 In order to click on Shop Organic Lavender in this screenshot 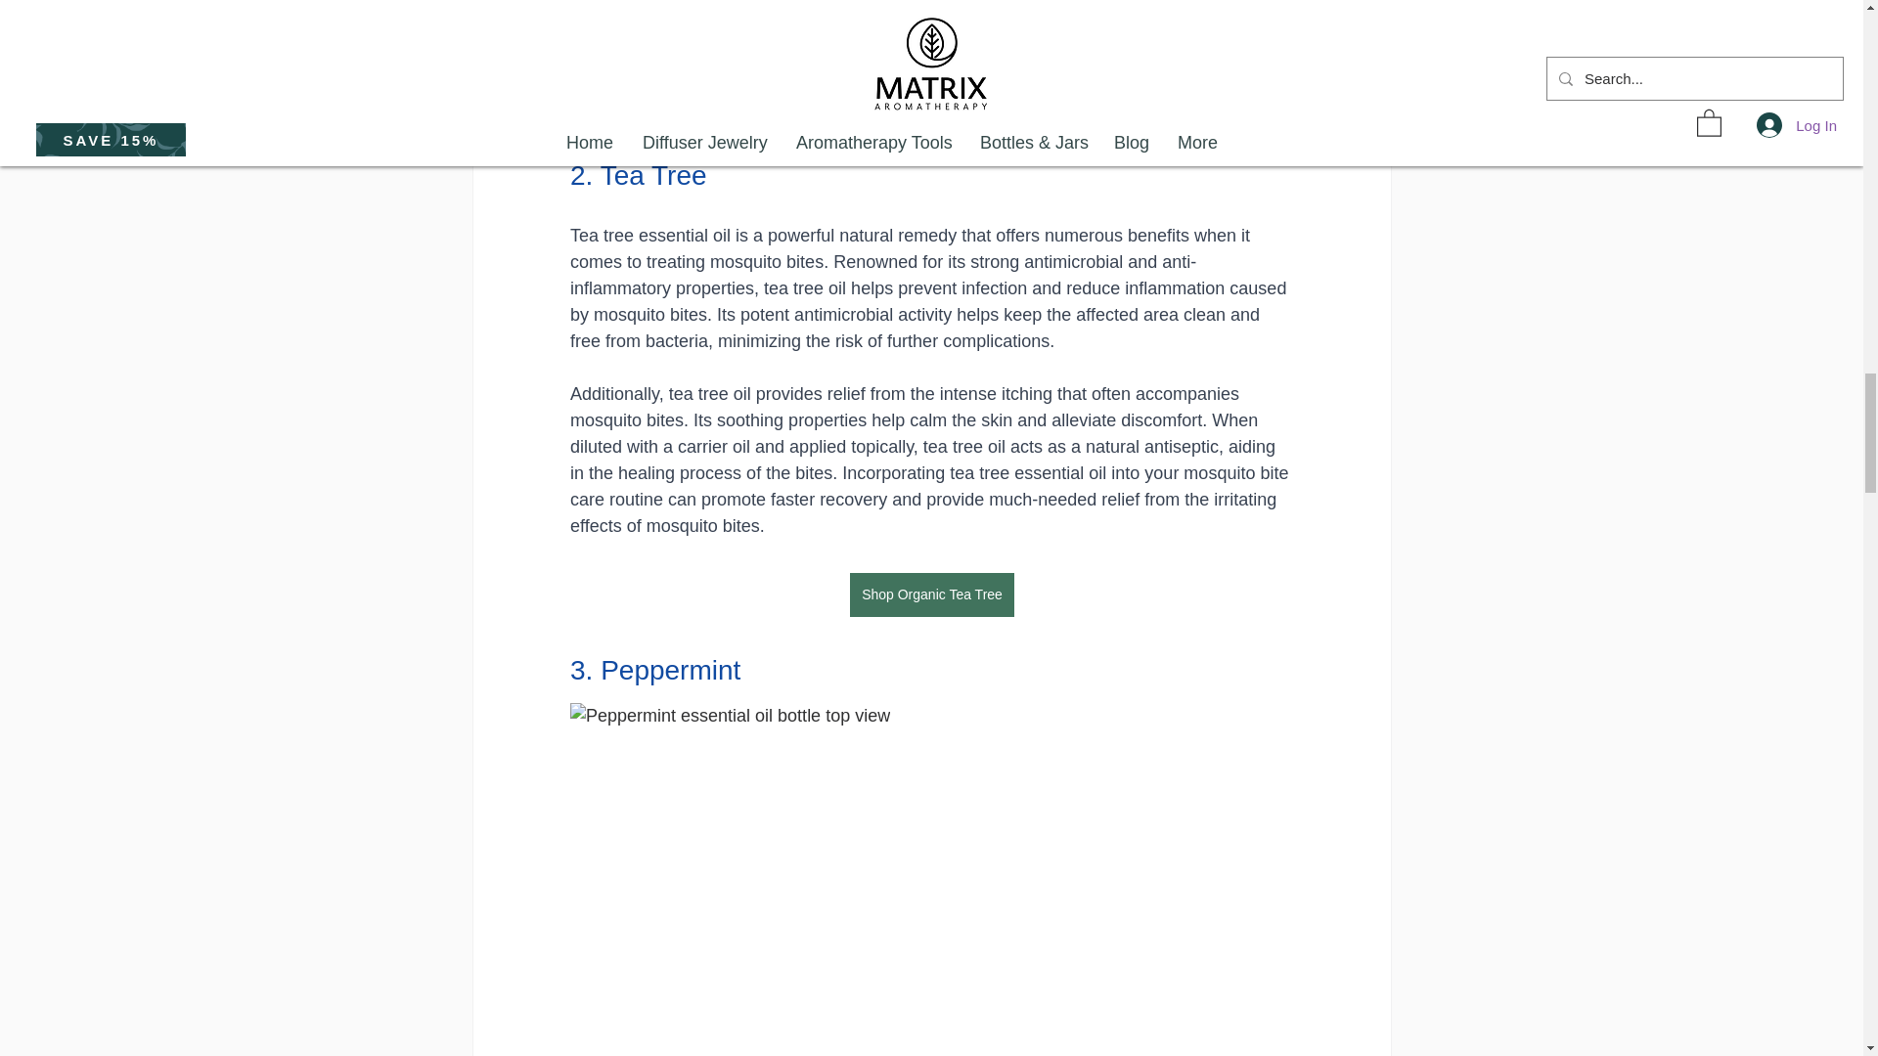, I will do `click(931, 100)`.